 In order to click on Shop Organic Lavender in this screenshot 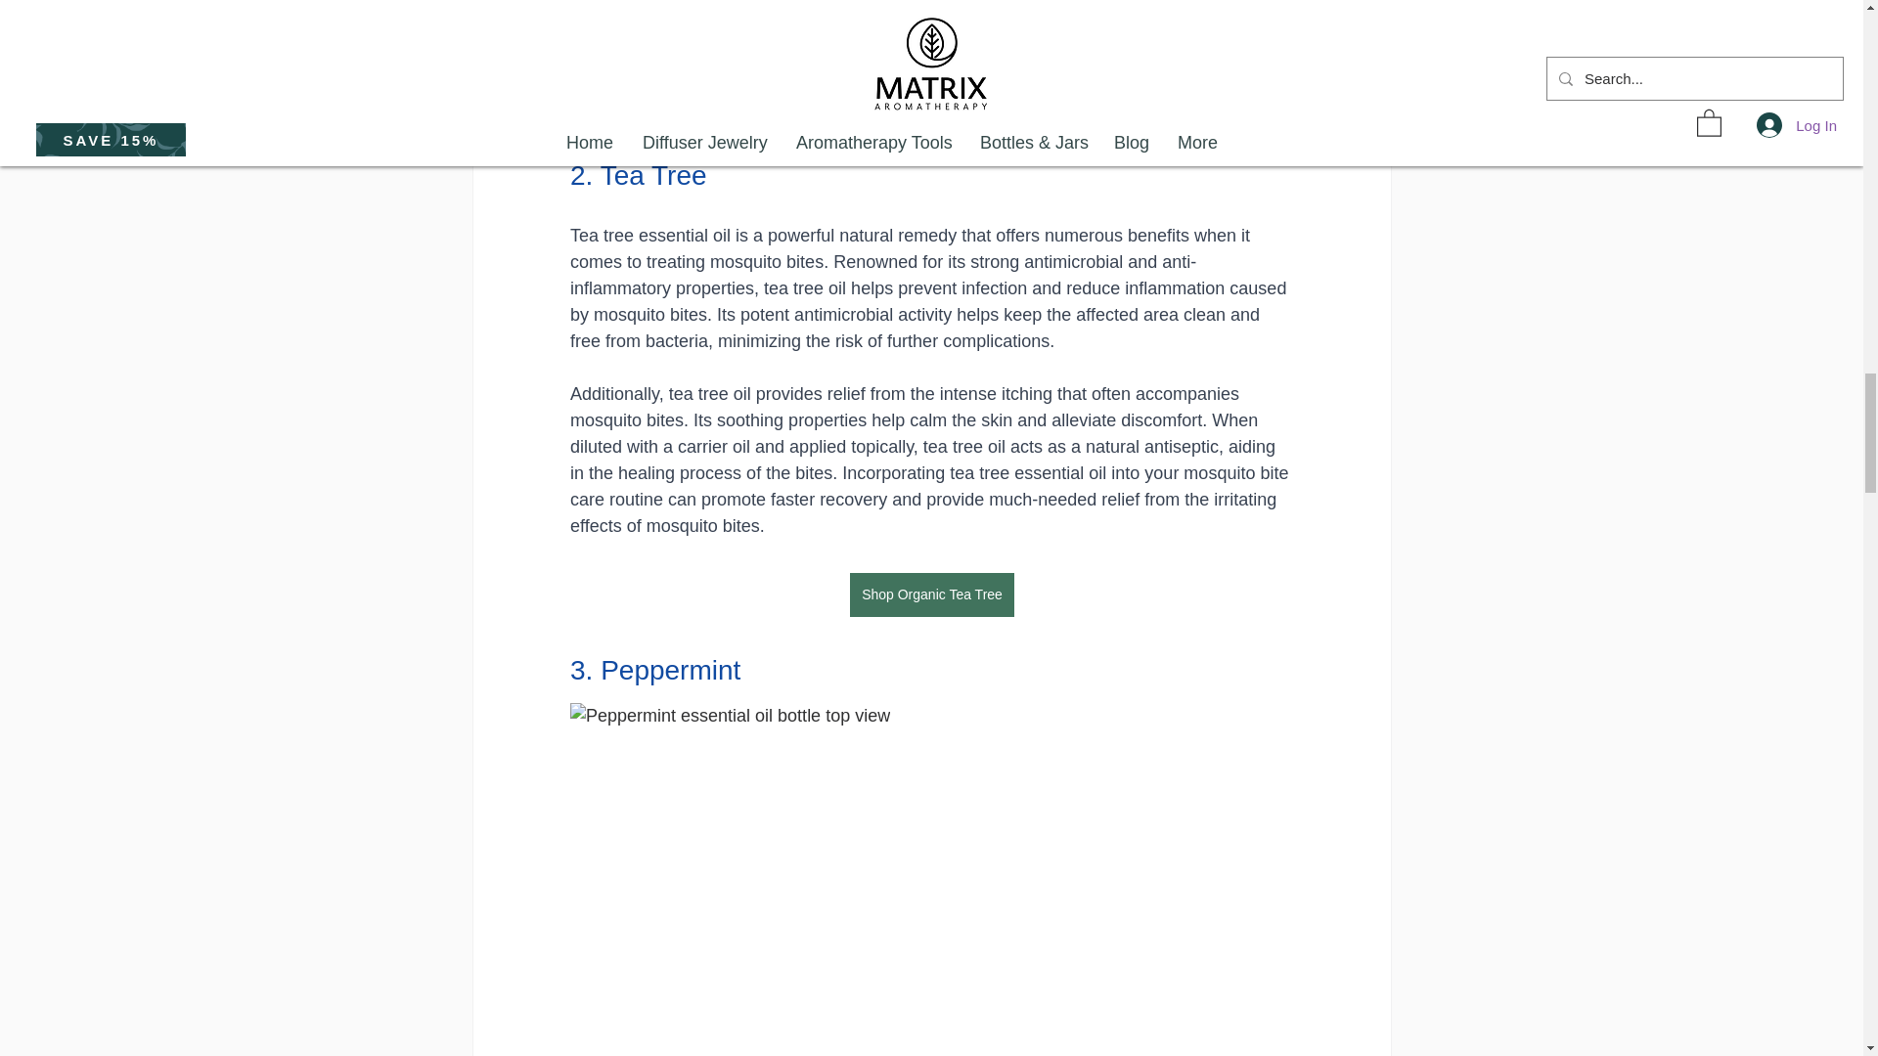, I will do `click(931, 100)`.